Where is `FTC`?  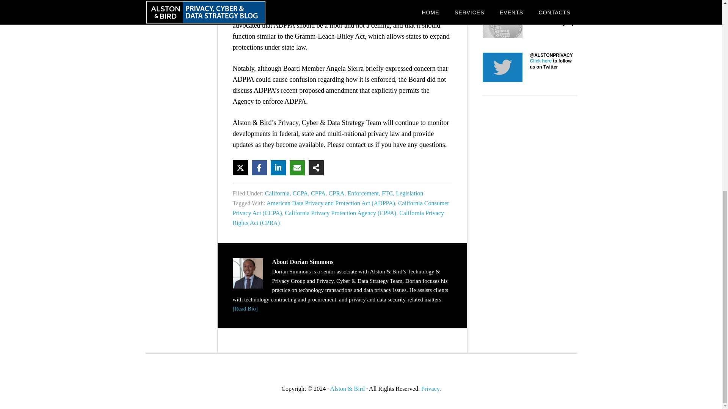 FTC is located at coordinates (387, 193).